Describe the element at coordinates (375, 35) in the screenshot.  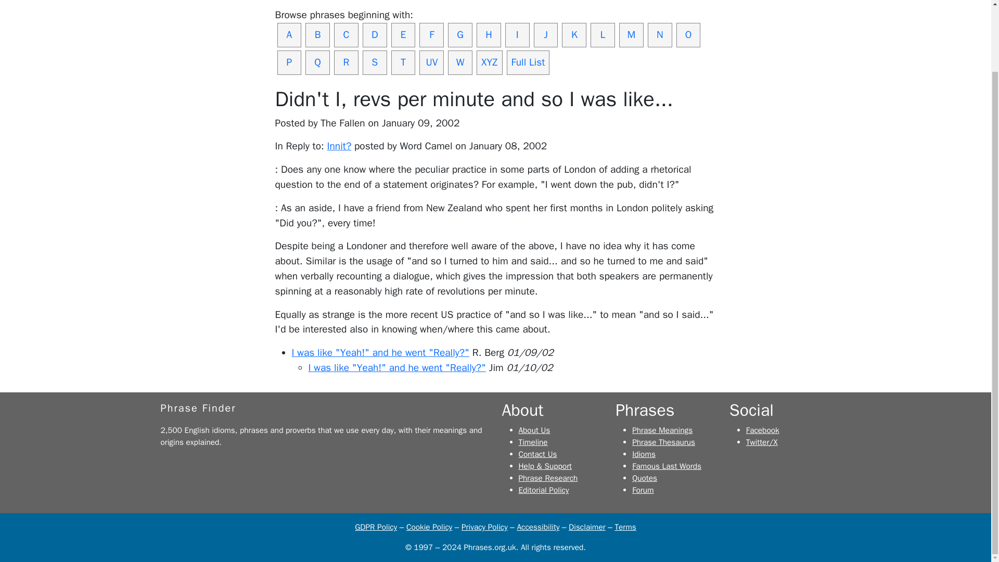
I see `D` at that location.